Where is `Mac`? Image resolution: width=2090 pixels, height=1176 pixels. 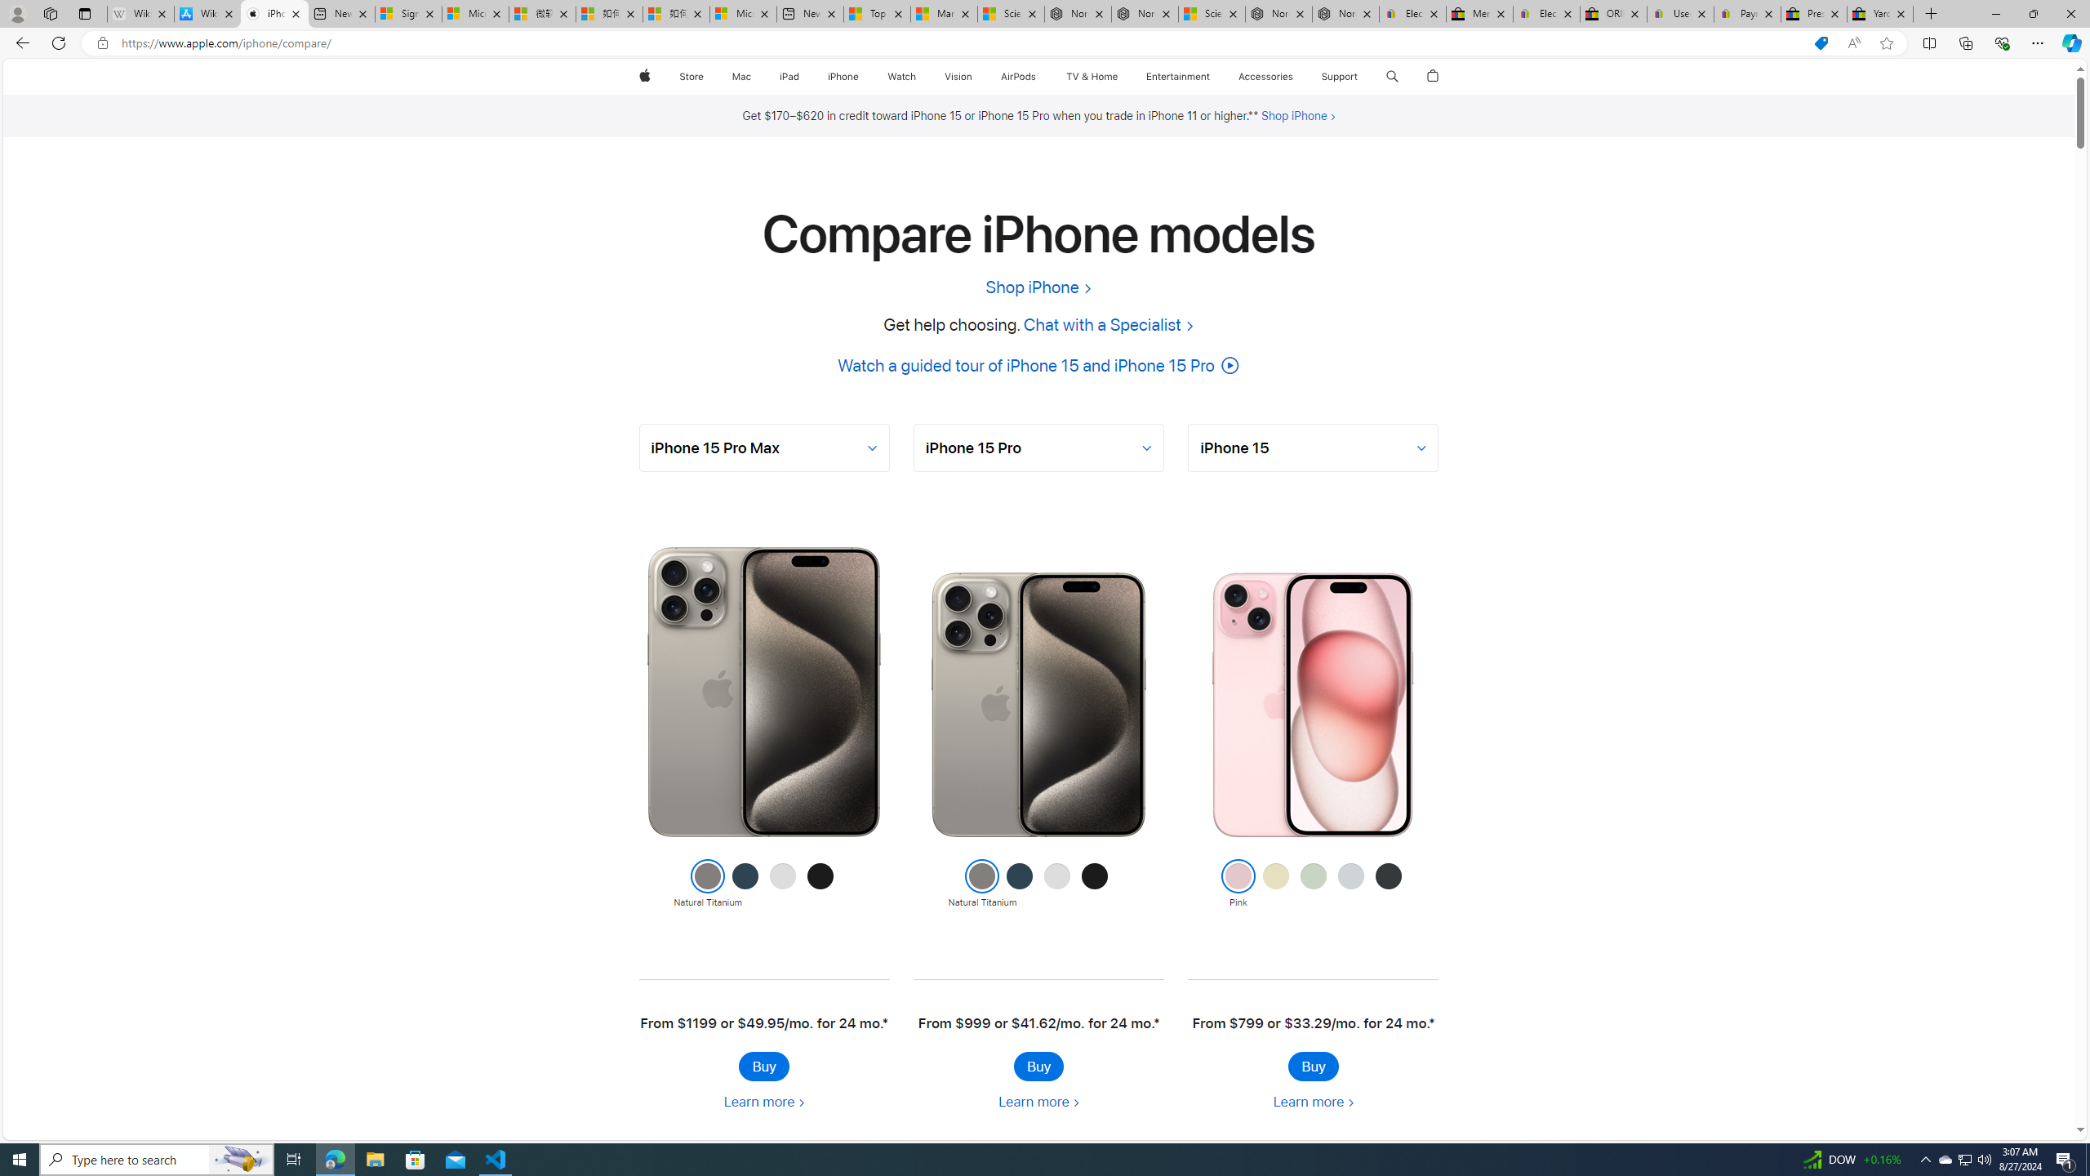
Mac is located at coordinates (740, 77).